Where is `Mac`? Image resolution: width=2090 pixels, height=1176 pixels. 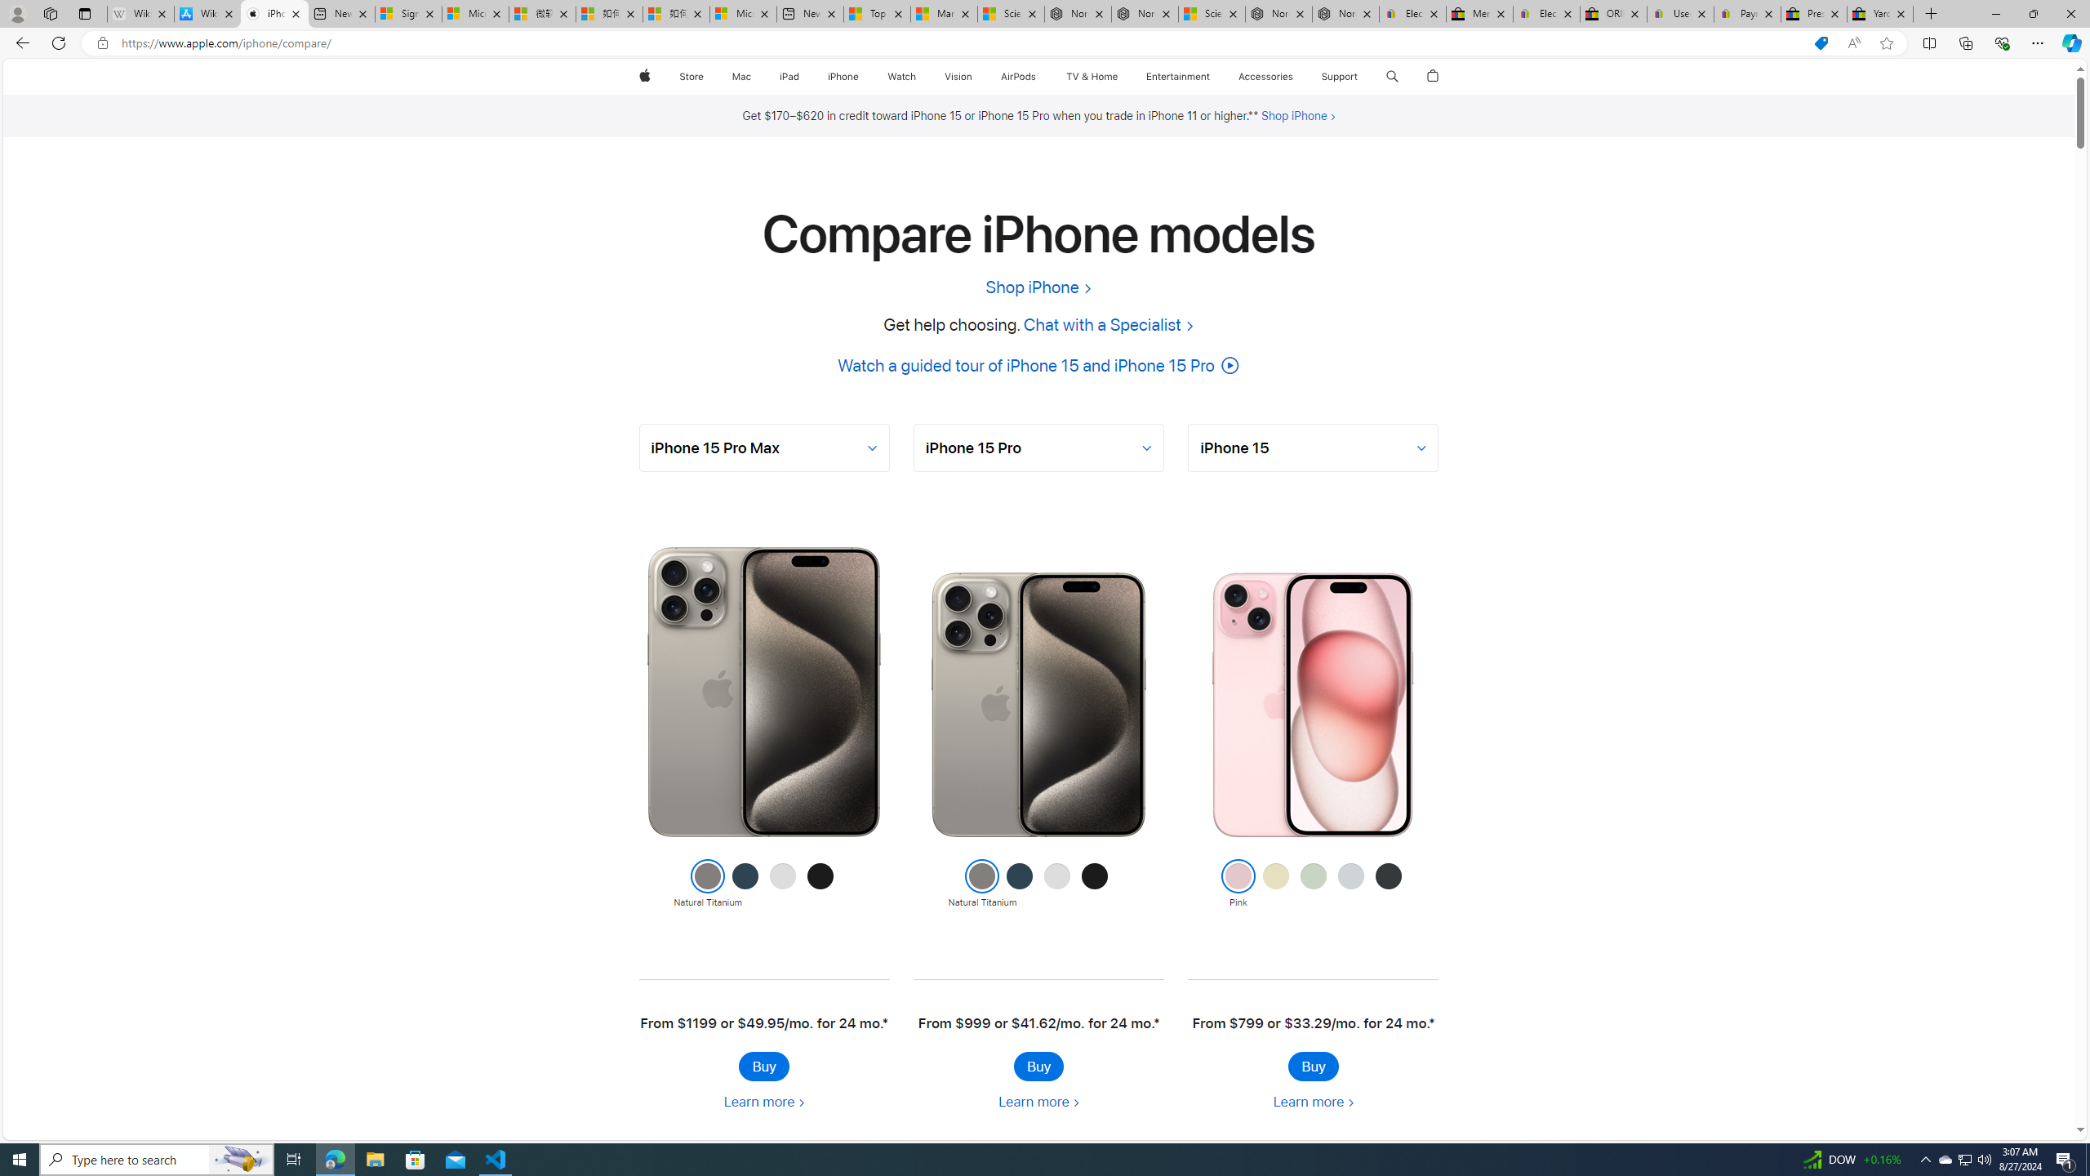
Mac is located at coordinates (740, 77).